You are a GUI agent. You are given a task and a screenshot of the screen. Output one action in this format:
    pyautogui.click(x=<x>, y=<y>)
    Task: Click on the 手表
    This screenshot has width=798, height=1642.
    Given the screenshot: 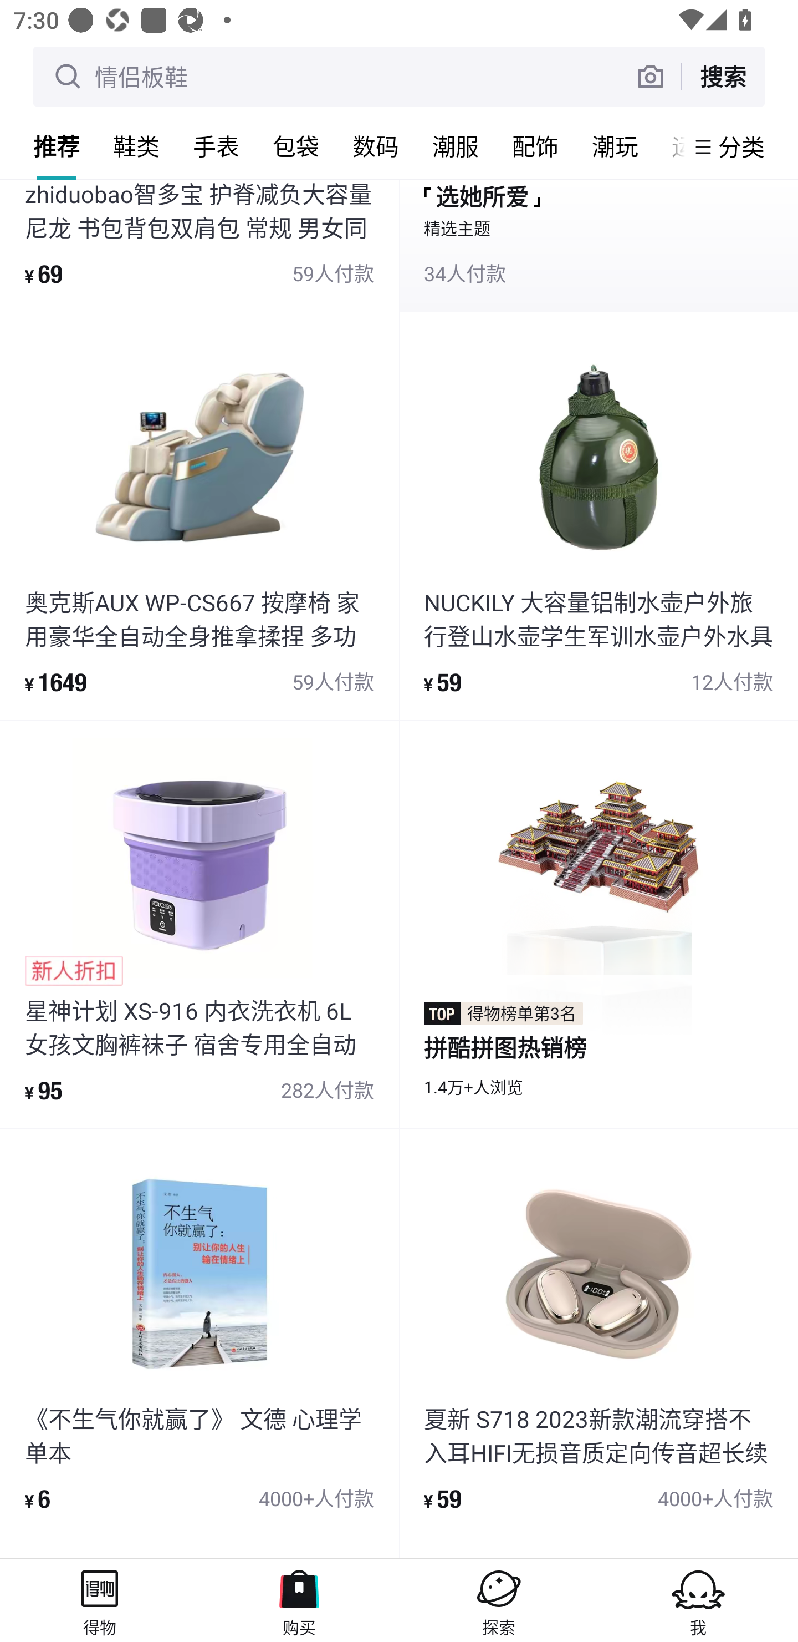 What is the action you would take?
    pyautogui.click(x=216, y=146)
    